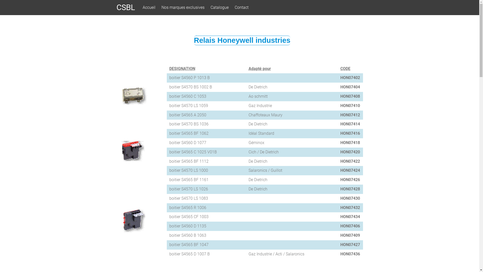  I want to click on Accueil, so click(149, 8).